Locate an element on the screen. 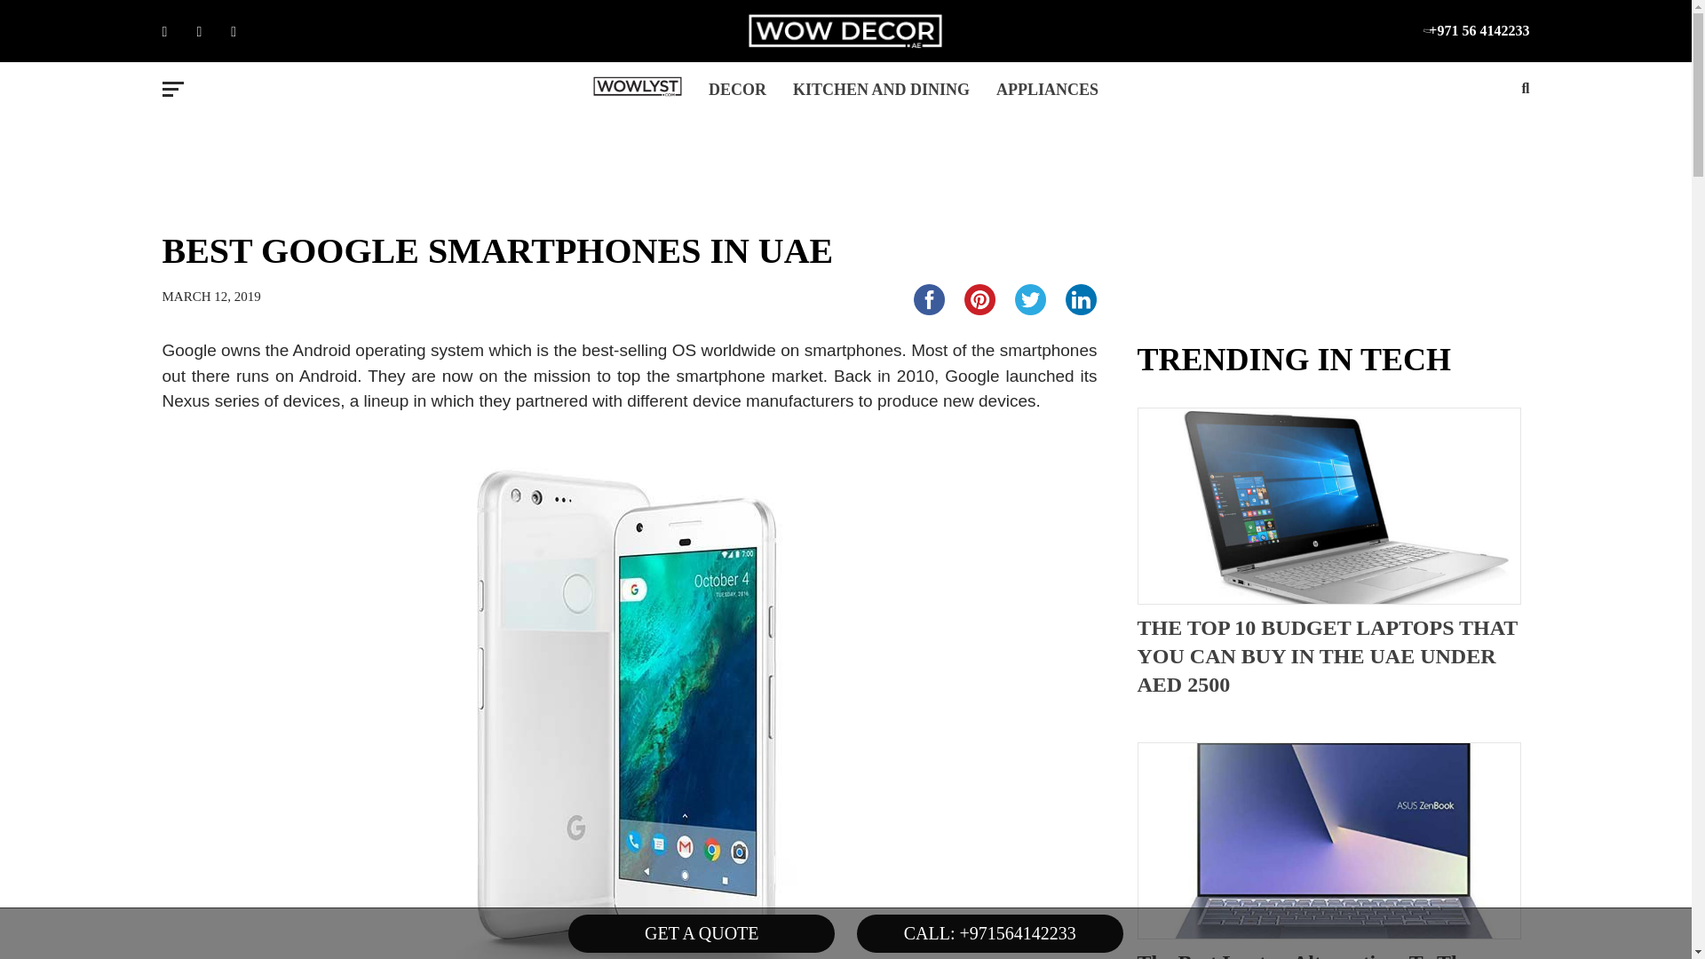 This screenshot has height=959, width=1705. LinkedIn is located at coordinates (1081, 299).